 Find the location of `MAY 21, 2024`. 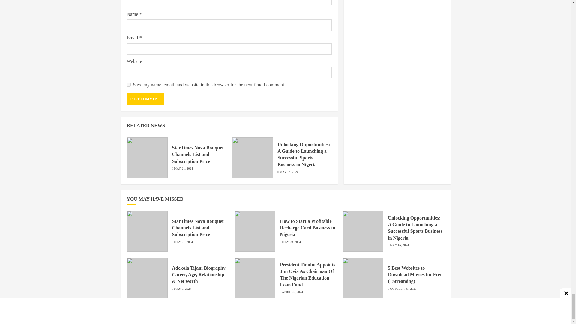

MAY 21, 2024 is located at coordinates (183, 169).